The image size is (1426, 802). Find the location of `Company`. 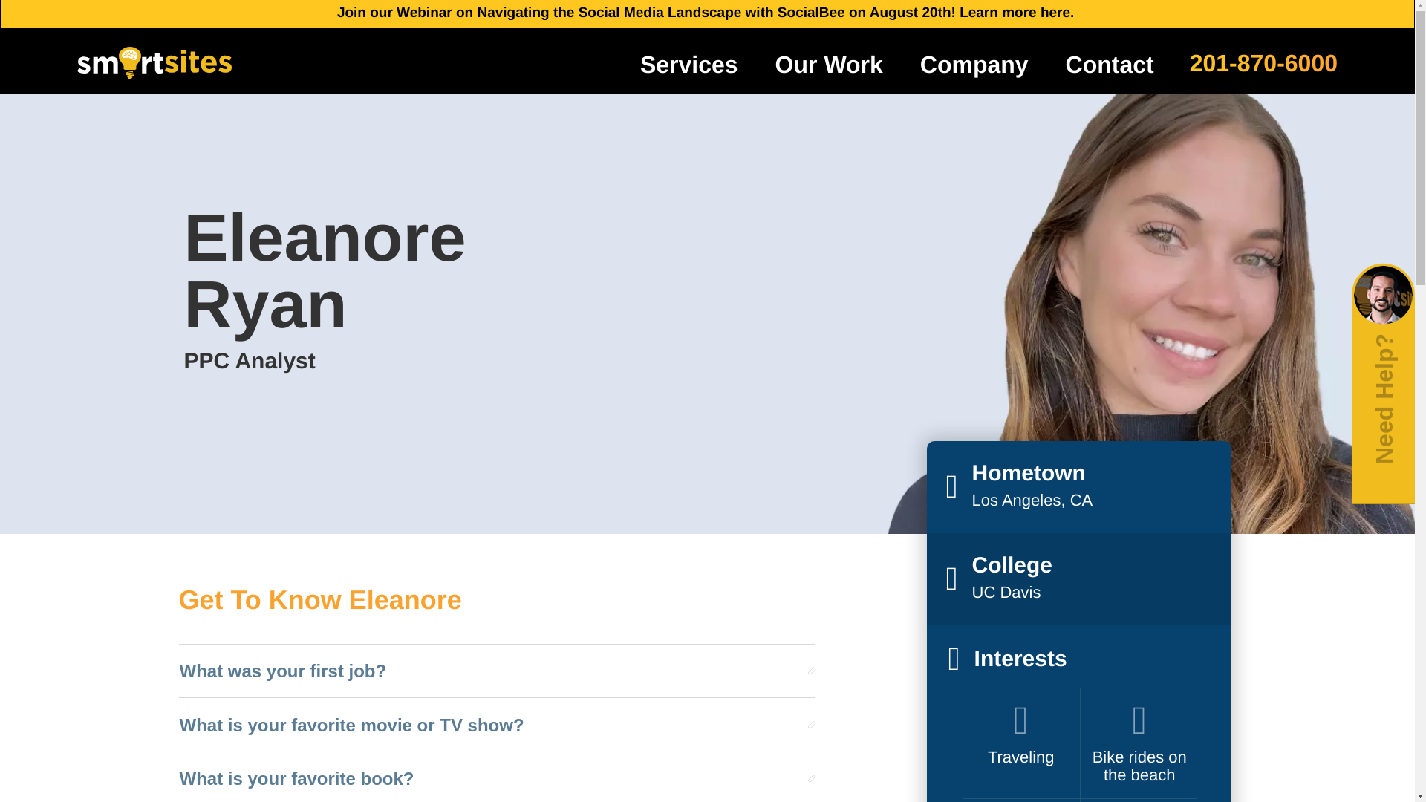

Company is located at coordinates (974, 64).